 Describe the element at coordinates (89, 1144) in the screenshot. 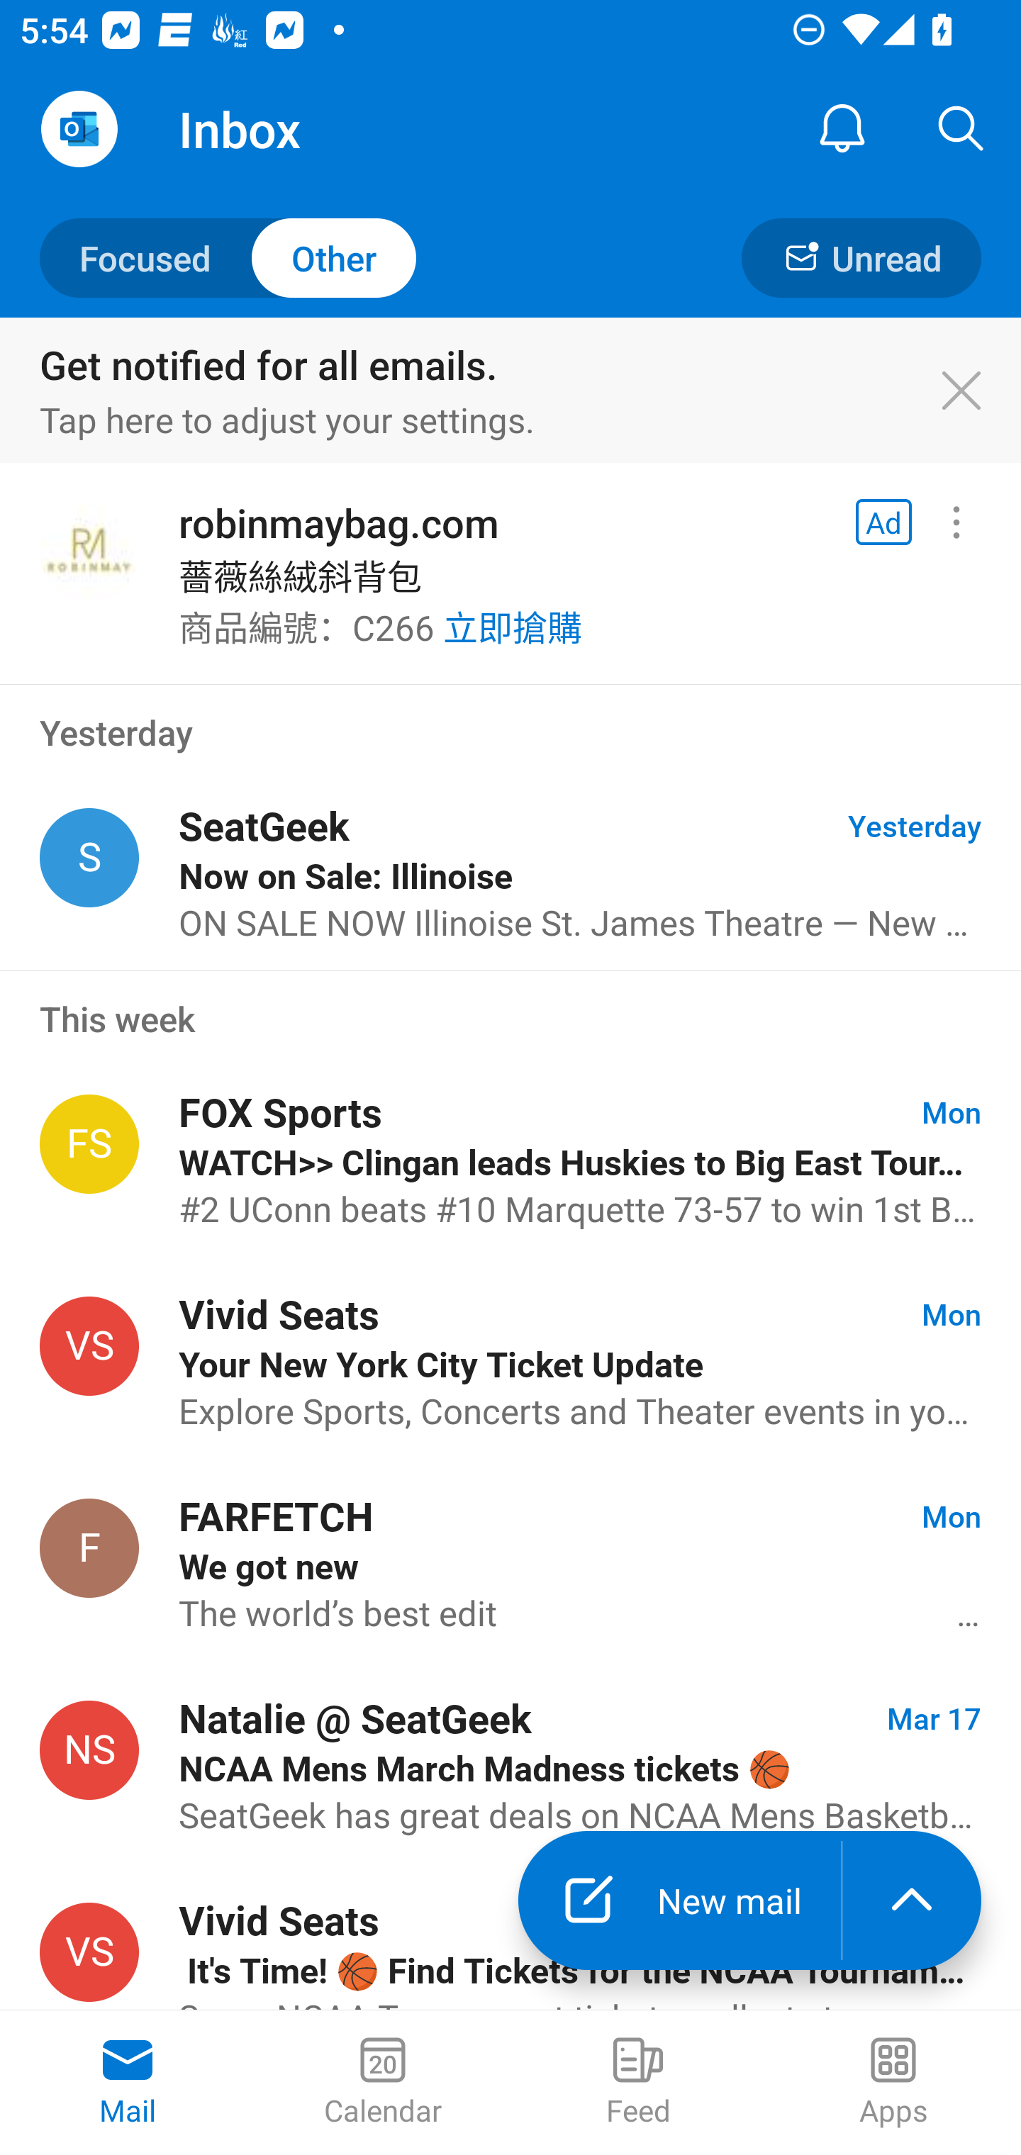

I see `FOX Sports, email@inbox.foxsports.com` at that location.